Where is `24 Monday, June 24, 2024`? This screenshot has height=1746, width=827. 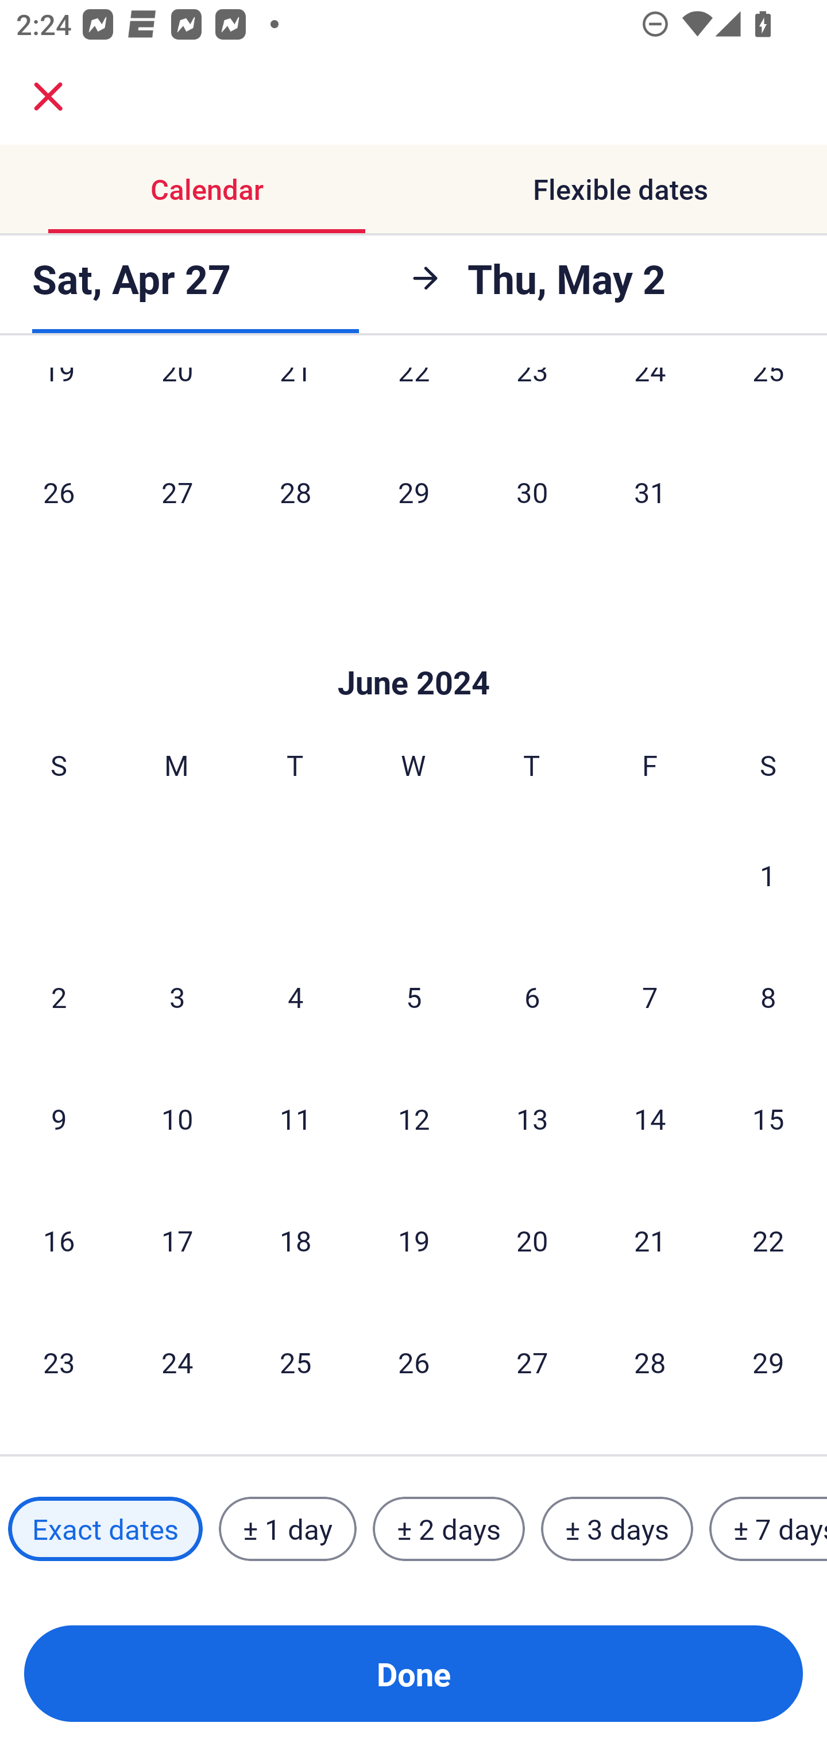 24 Monday, June 24, 2024 is located at coordinates (177, 1361).